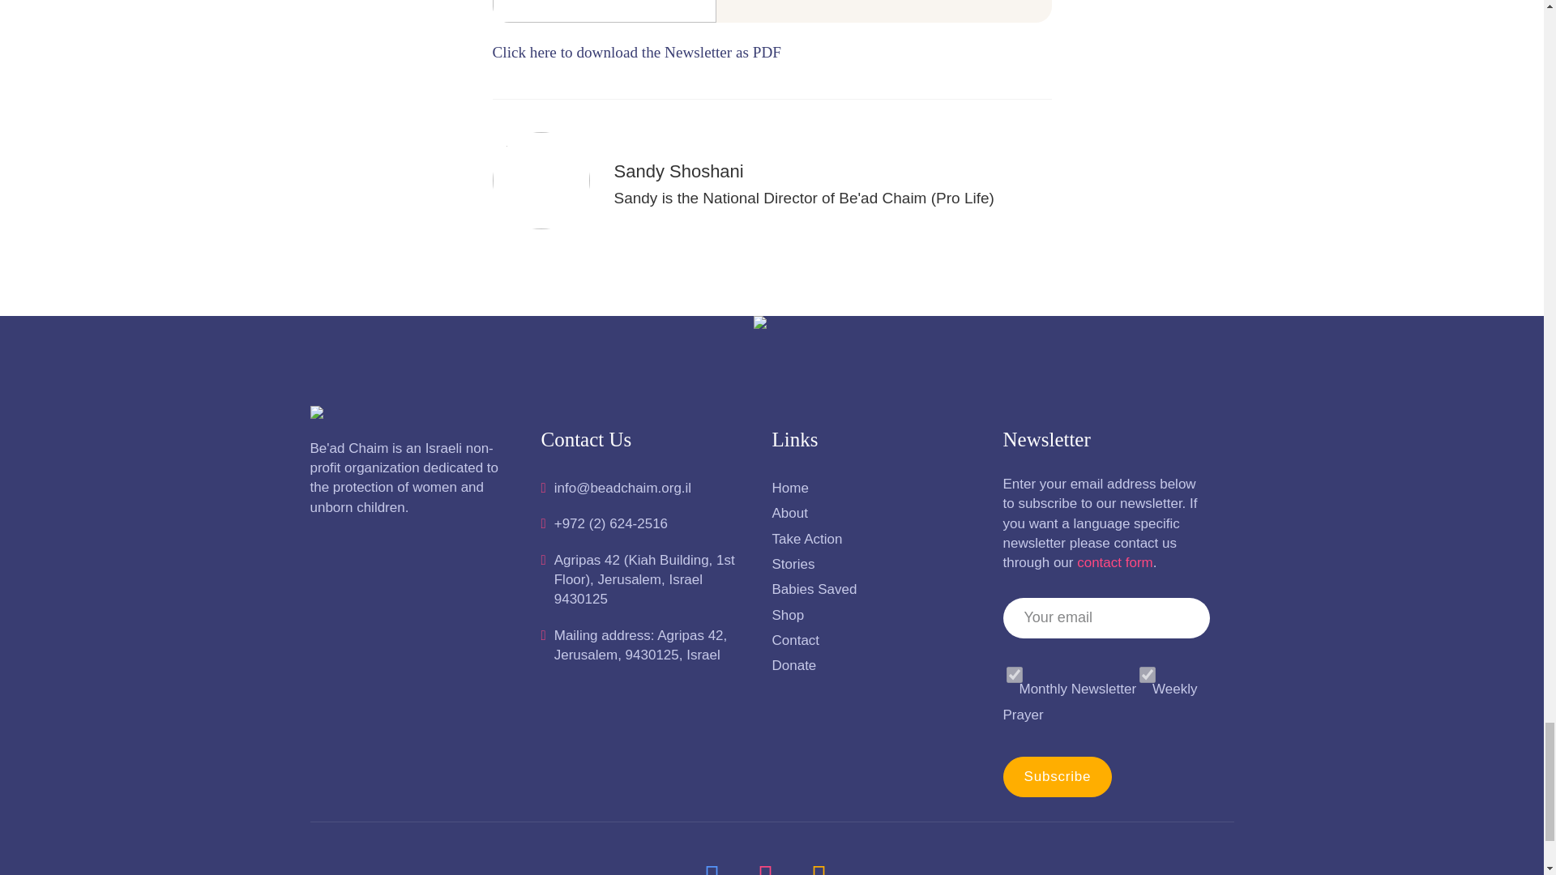 Image resolution: width=1556 pixels, height=875 pixels. Describe the element at coordinates (875, 666) in the screenshot. I see `Donate` at that location.